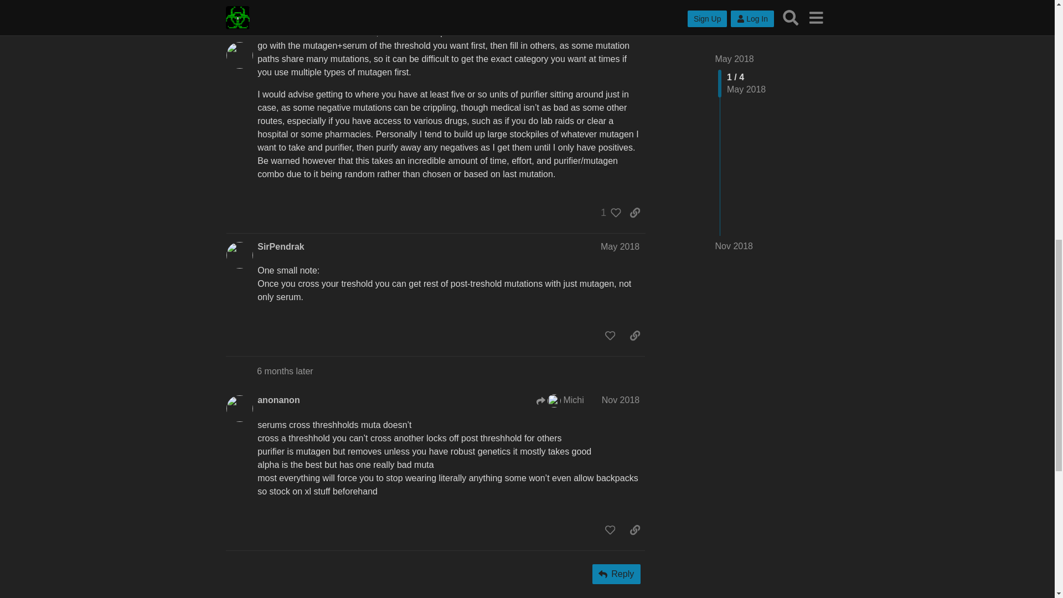 The height and width of the screenshot is (598, 1063). What do you see at coordinates (620, 246) in the screenshot?
I see `May 2018` at bounding box center [620, 246].